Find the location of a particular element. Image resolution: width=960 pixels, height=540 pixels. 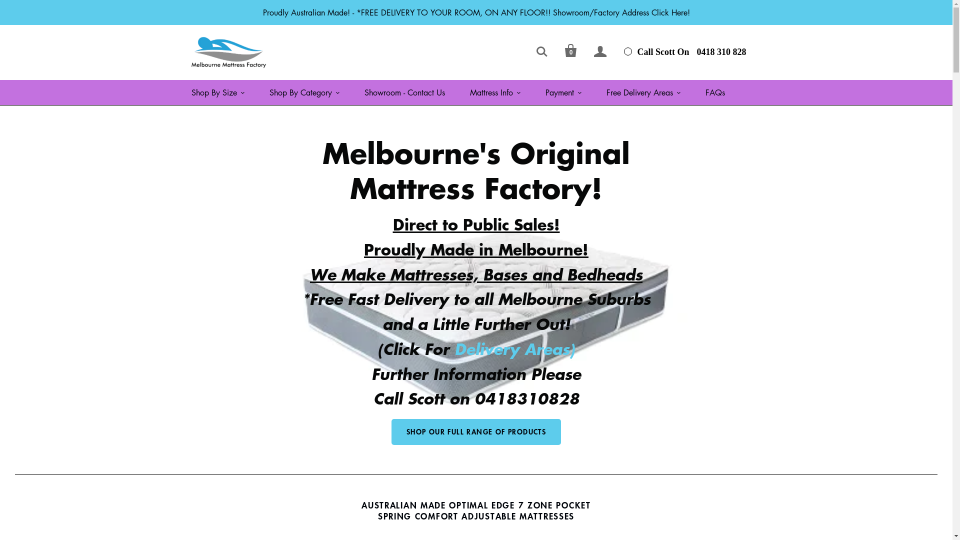

Free Delivery Areas is located at coordinates (643, 92).